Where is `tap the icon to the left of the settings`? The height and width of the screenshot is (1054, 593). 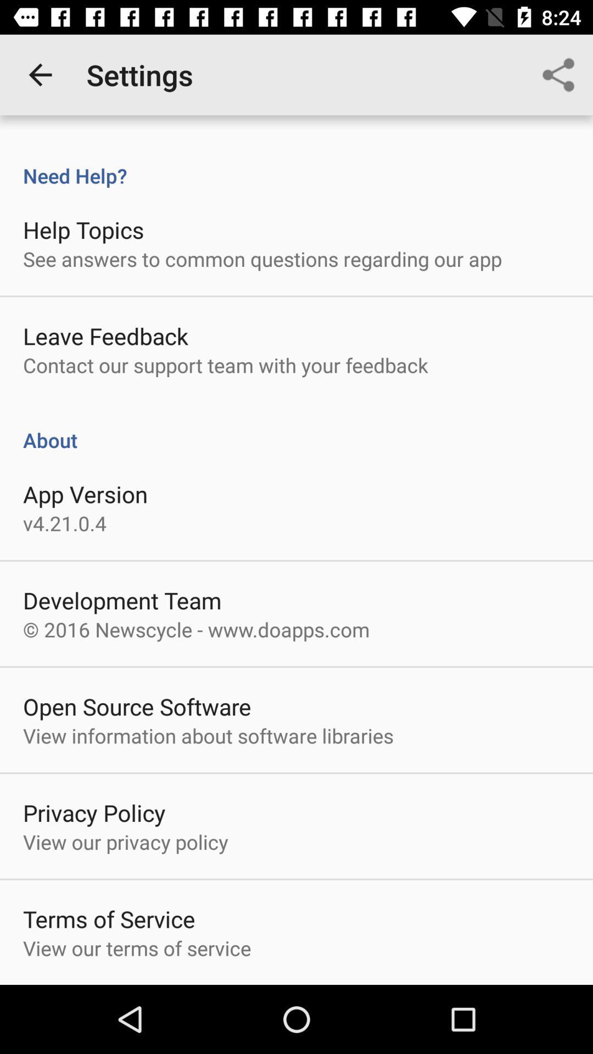
tap the icon to the left of the settings is located at coordinates (40, 75).